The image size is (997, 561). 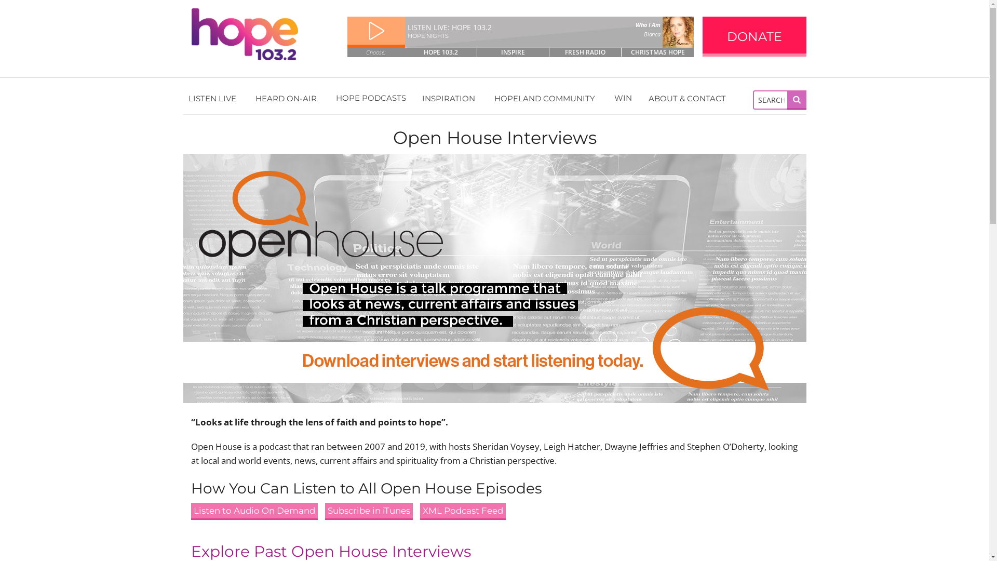 I want to click on HOPE PODCASTS, so click(x=371, y=98).